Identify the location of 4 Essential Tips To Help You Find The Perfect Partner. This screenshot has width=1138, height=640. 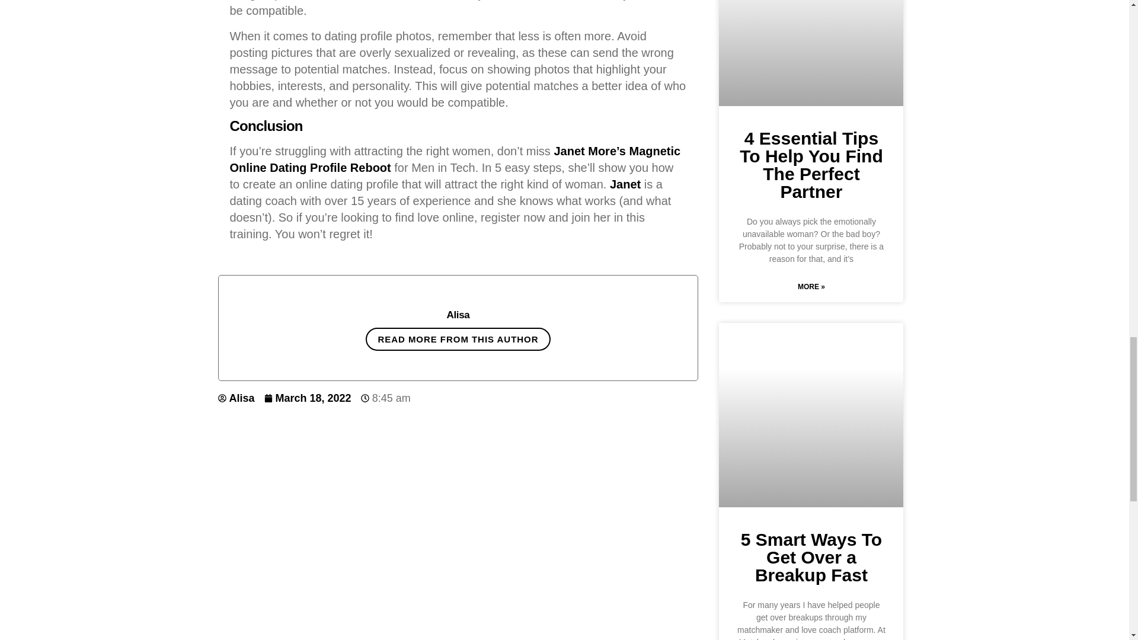
(811, 165).